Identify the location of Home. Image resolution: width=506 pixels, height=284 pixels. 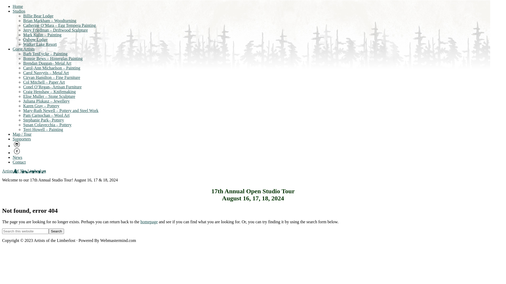
(18, 6).